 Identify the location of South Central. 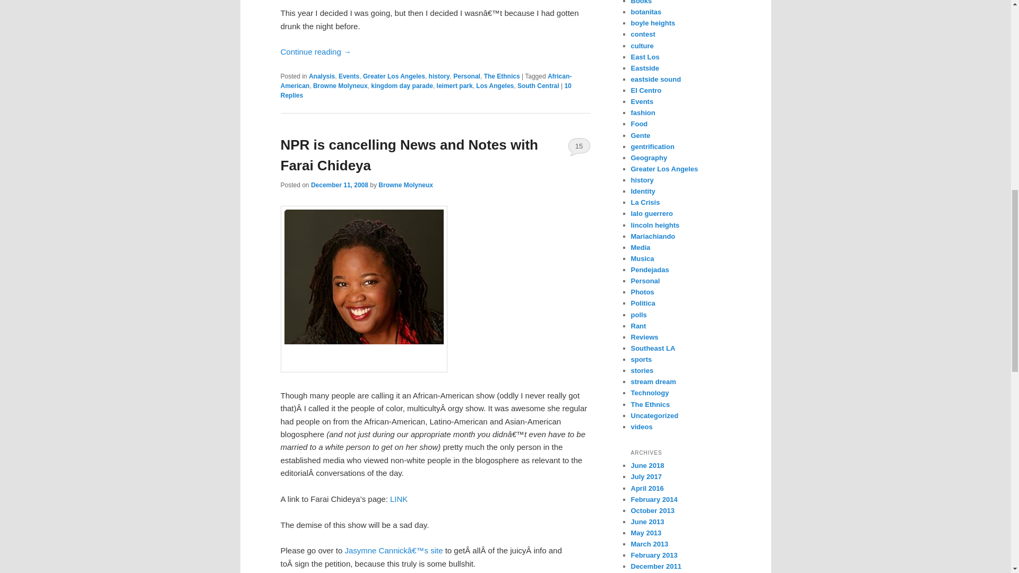
(538, 86).